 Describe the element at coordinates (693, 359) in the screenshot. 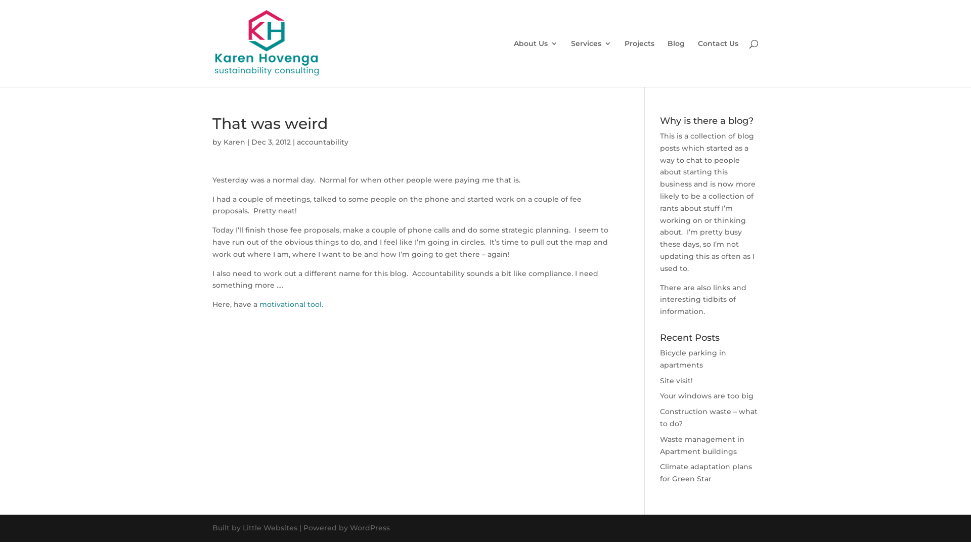

I see `Bicycle parking in apartments` at that location.